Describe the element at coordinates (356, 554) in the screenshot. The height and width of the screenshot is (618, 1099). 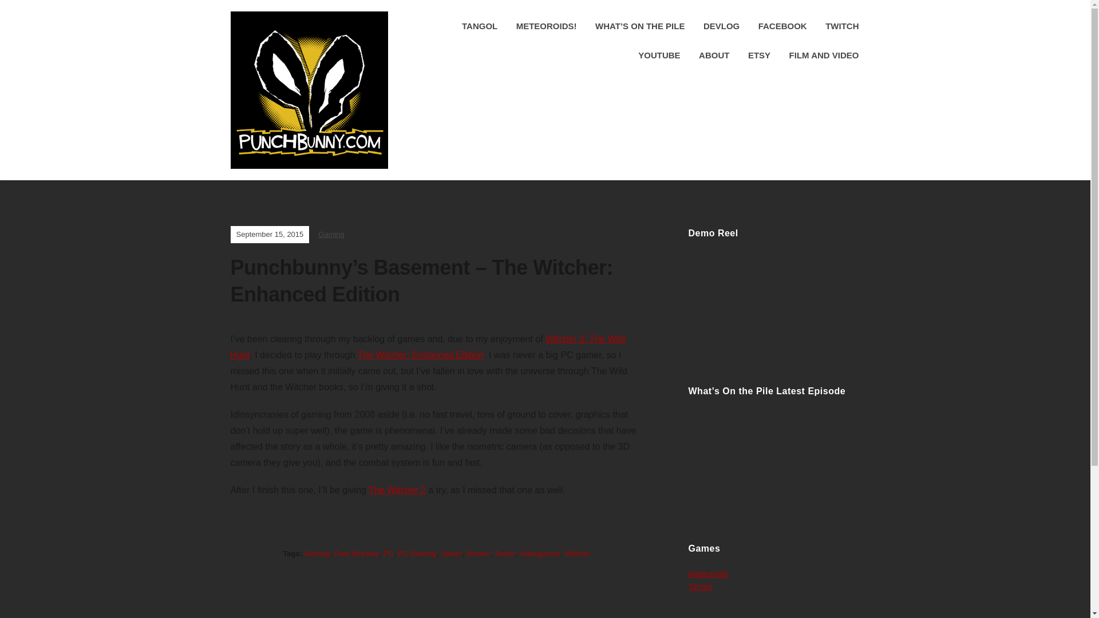
I see `Past Streams` at that location.